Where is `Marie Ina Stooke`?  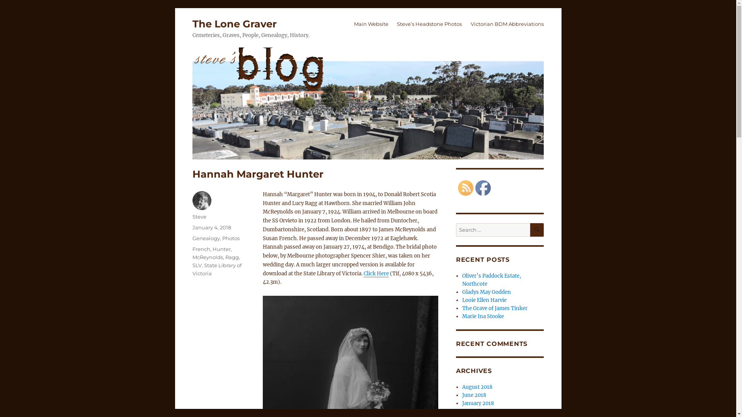 Marie Ina Stooke is located at coordinates (483, 317).